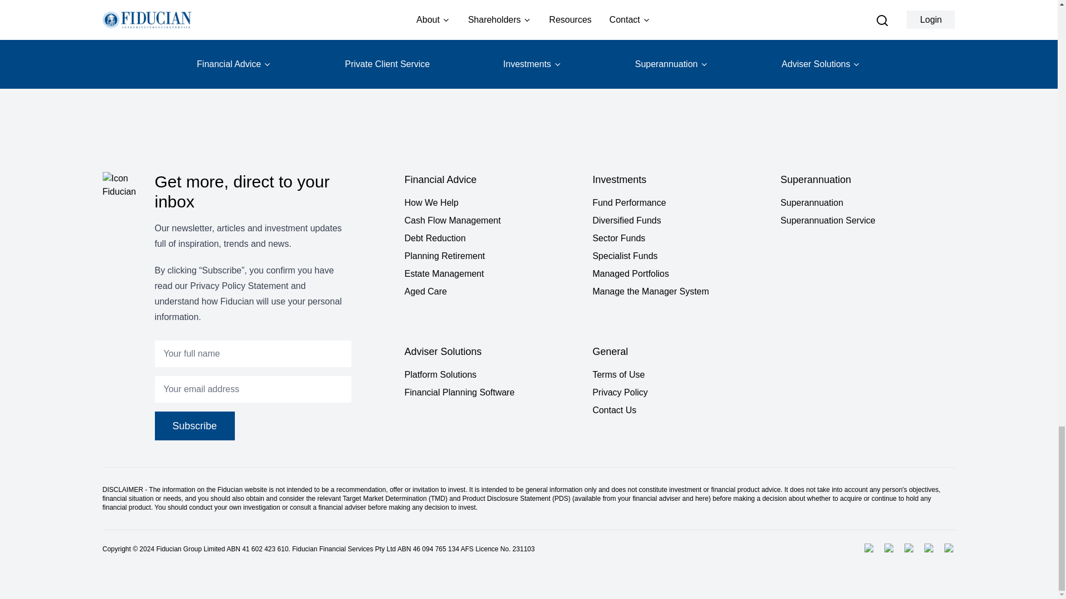 The width and height of the screenshot is (1066, 599). I want to click on How We Help, so click(491, 203).